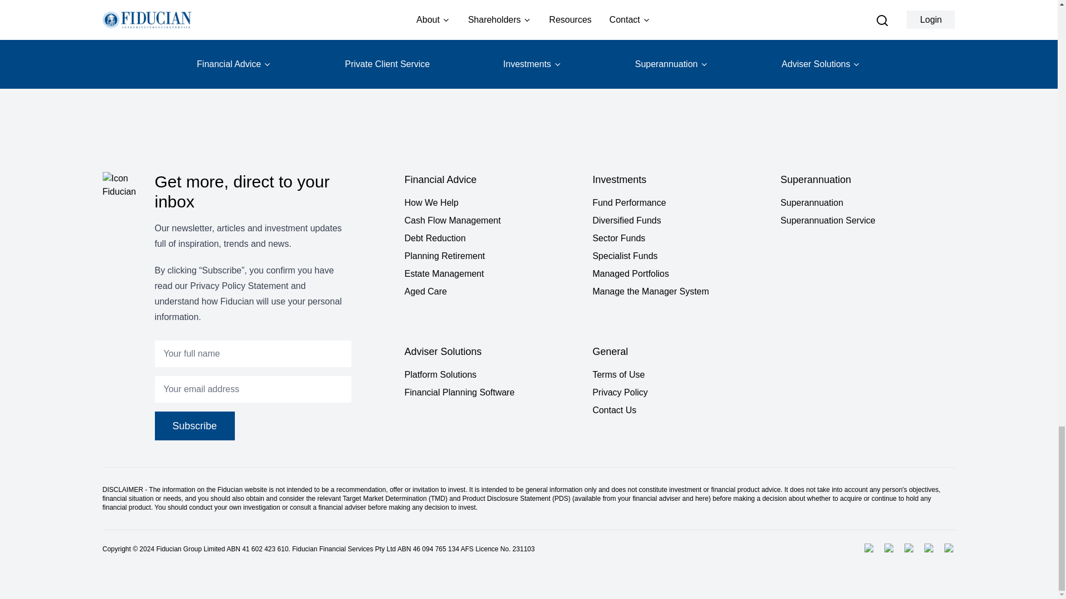 The width and height of the screenshot is (1066, 599). I want to click on How We Help, so click(491, 203).